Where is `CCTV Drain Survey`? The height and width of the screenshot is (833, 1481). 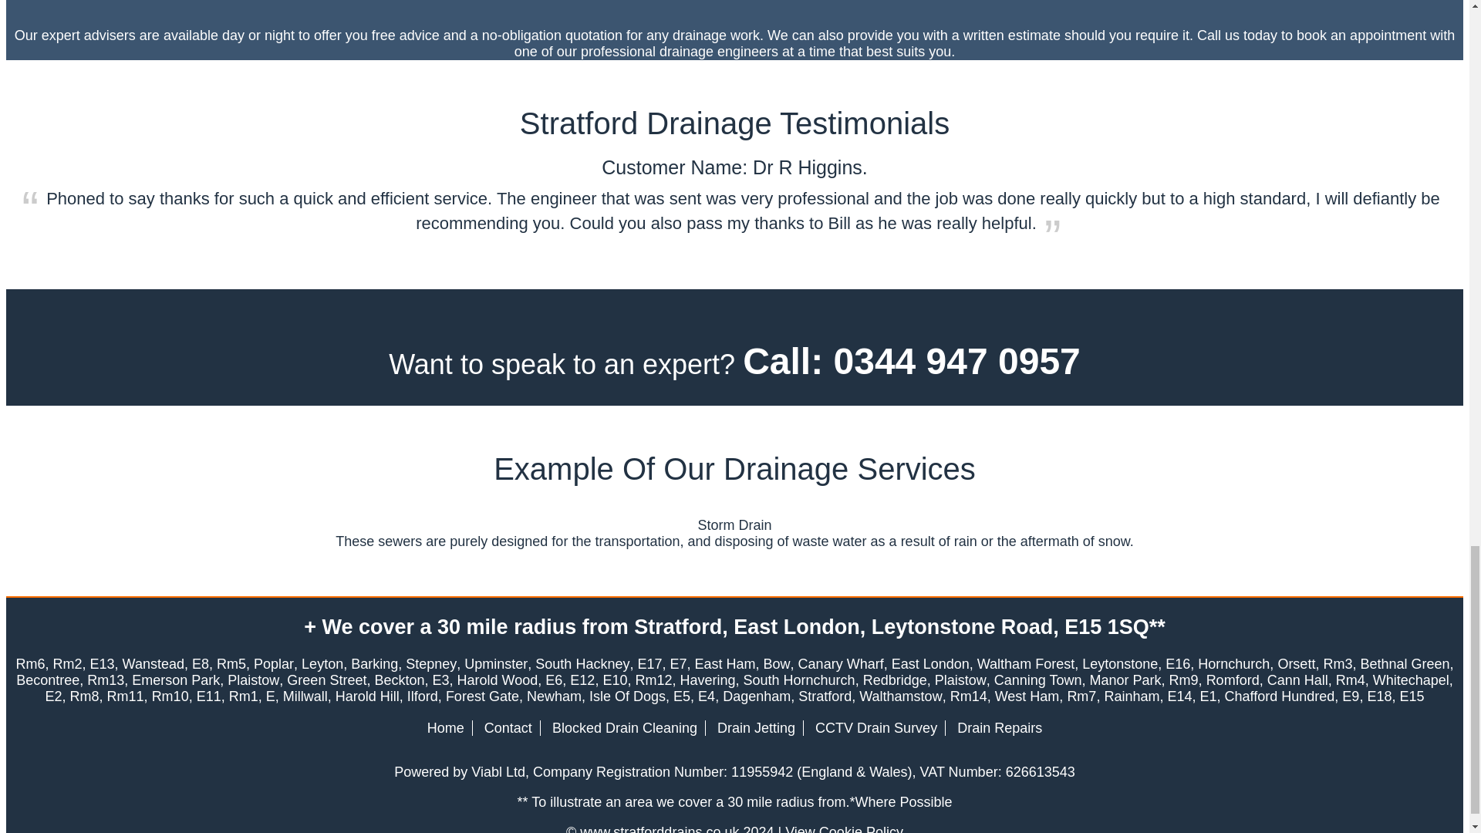
CCTV Drain Survey is located at coordinates (876, 728).